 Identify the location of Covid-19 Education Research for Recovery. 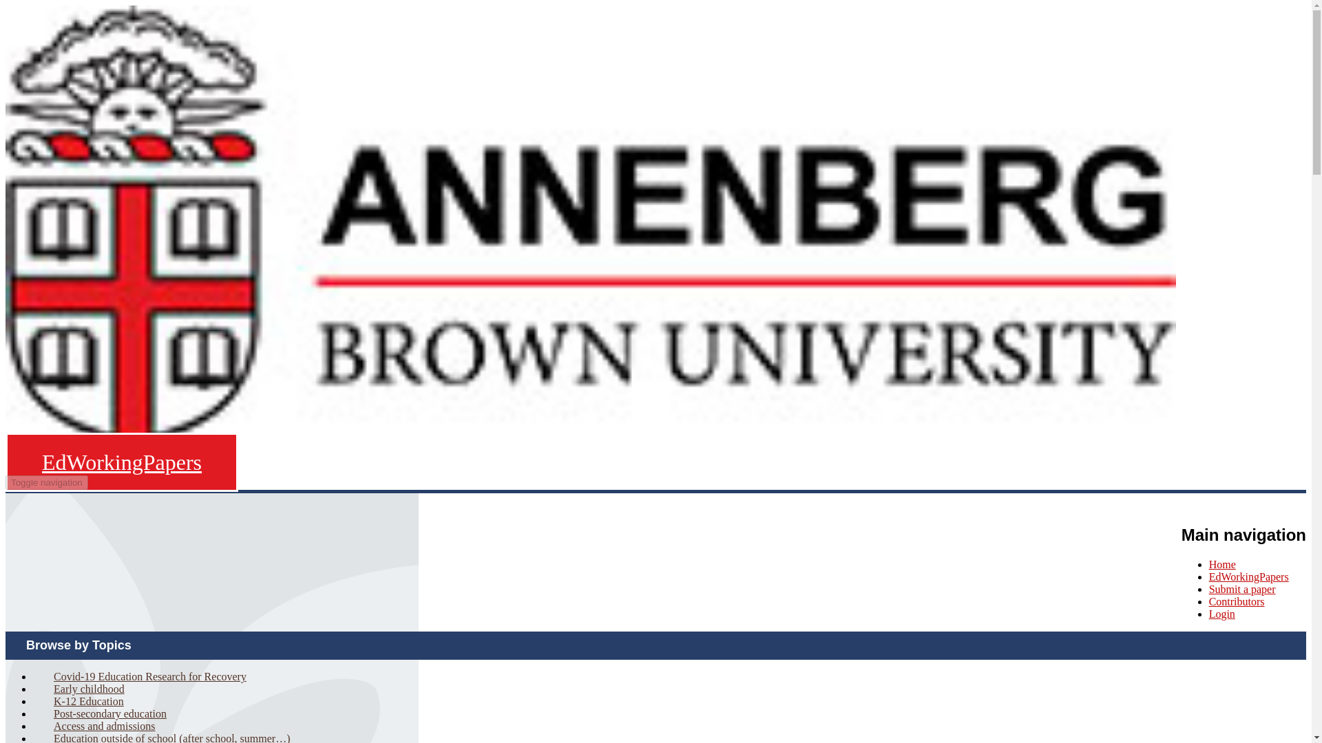
(150, 676).